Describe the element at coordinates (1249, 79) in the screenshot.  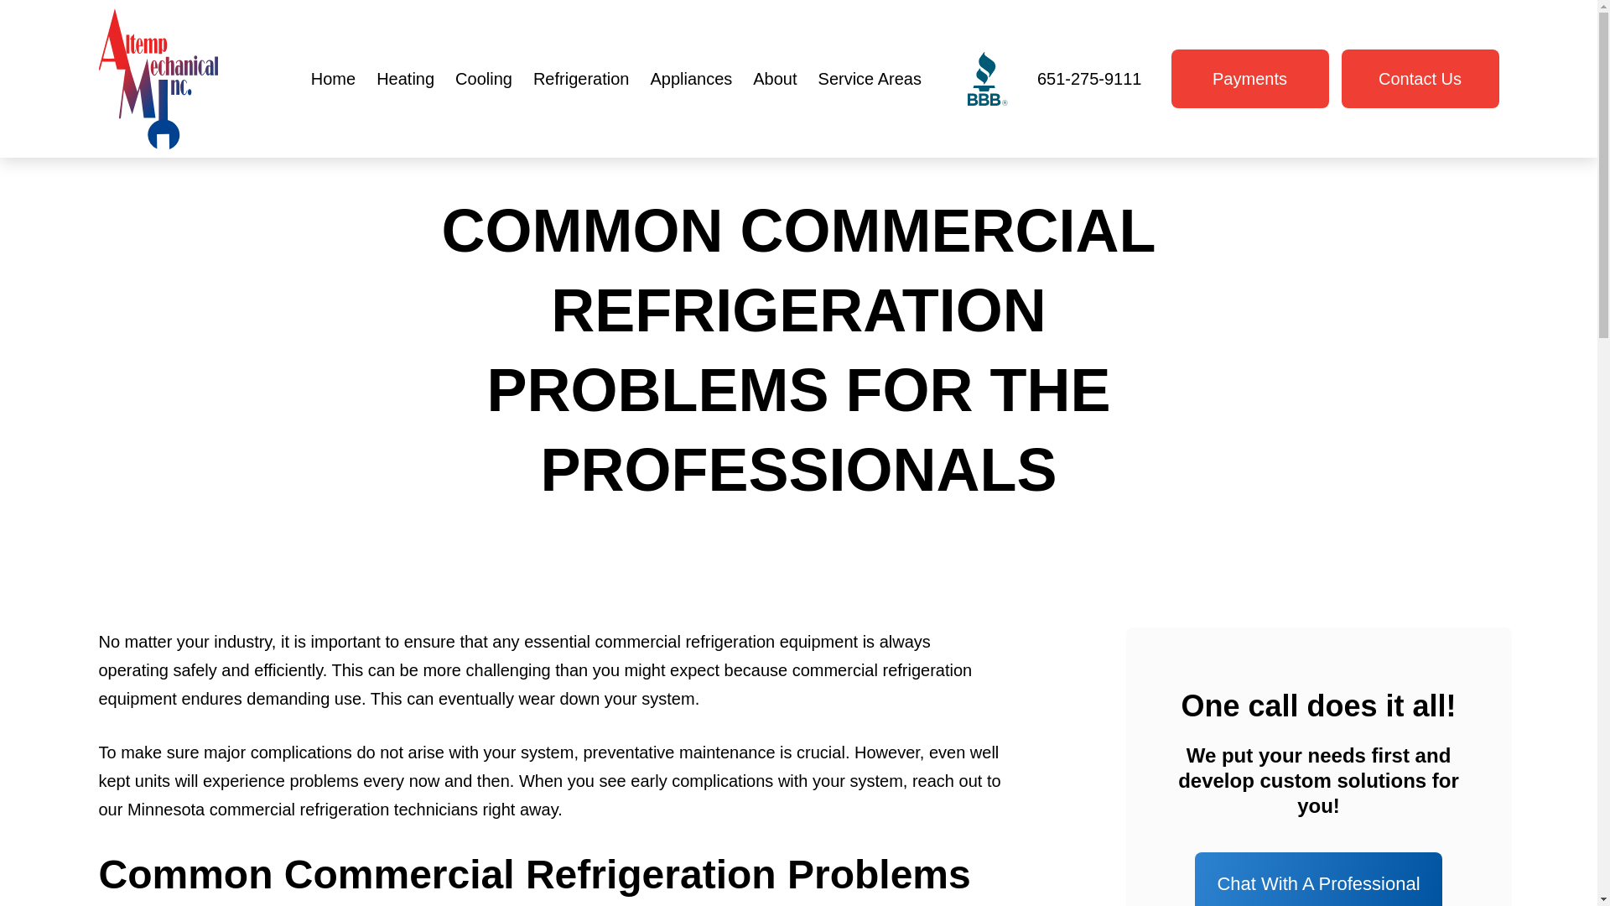
I see `Payments` at that location.